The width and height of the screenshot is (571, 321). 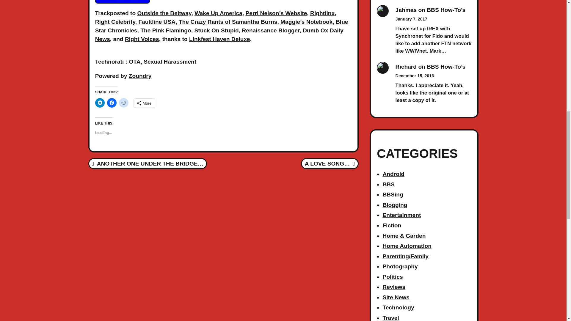 What do you see at coordinates (222, 26) in the screenshot?
I see `Blue Star Chronicles` at bounding box center [222, 26].